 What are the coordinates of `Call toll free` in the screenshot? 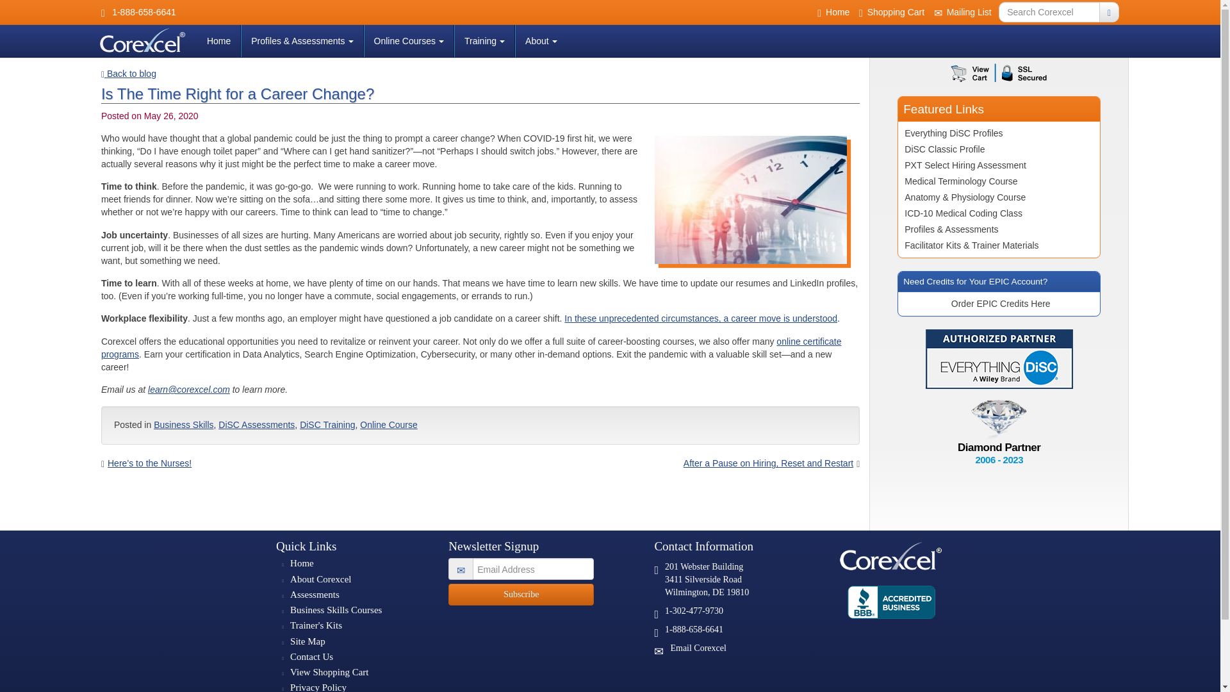 It's located at (656, 632).